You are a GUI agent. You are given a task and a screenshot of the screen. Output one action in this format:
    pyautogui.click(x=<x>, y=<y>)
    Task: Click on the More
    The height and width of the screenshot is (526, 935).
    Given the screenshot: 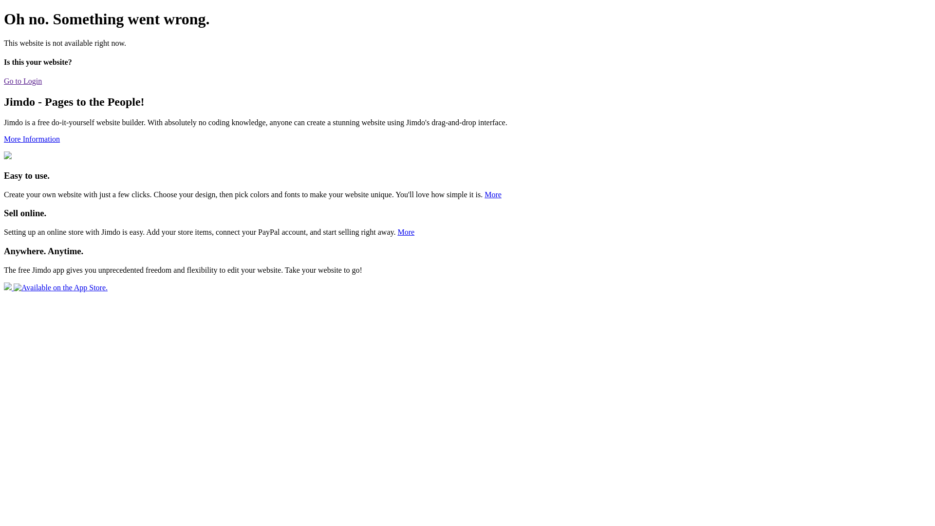 What is the action you would take?
    pyautogui.click(x=493, y=195)
    